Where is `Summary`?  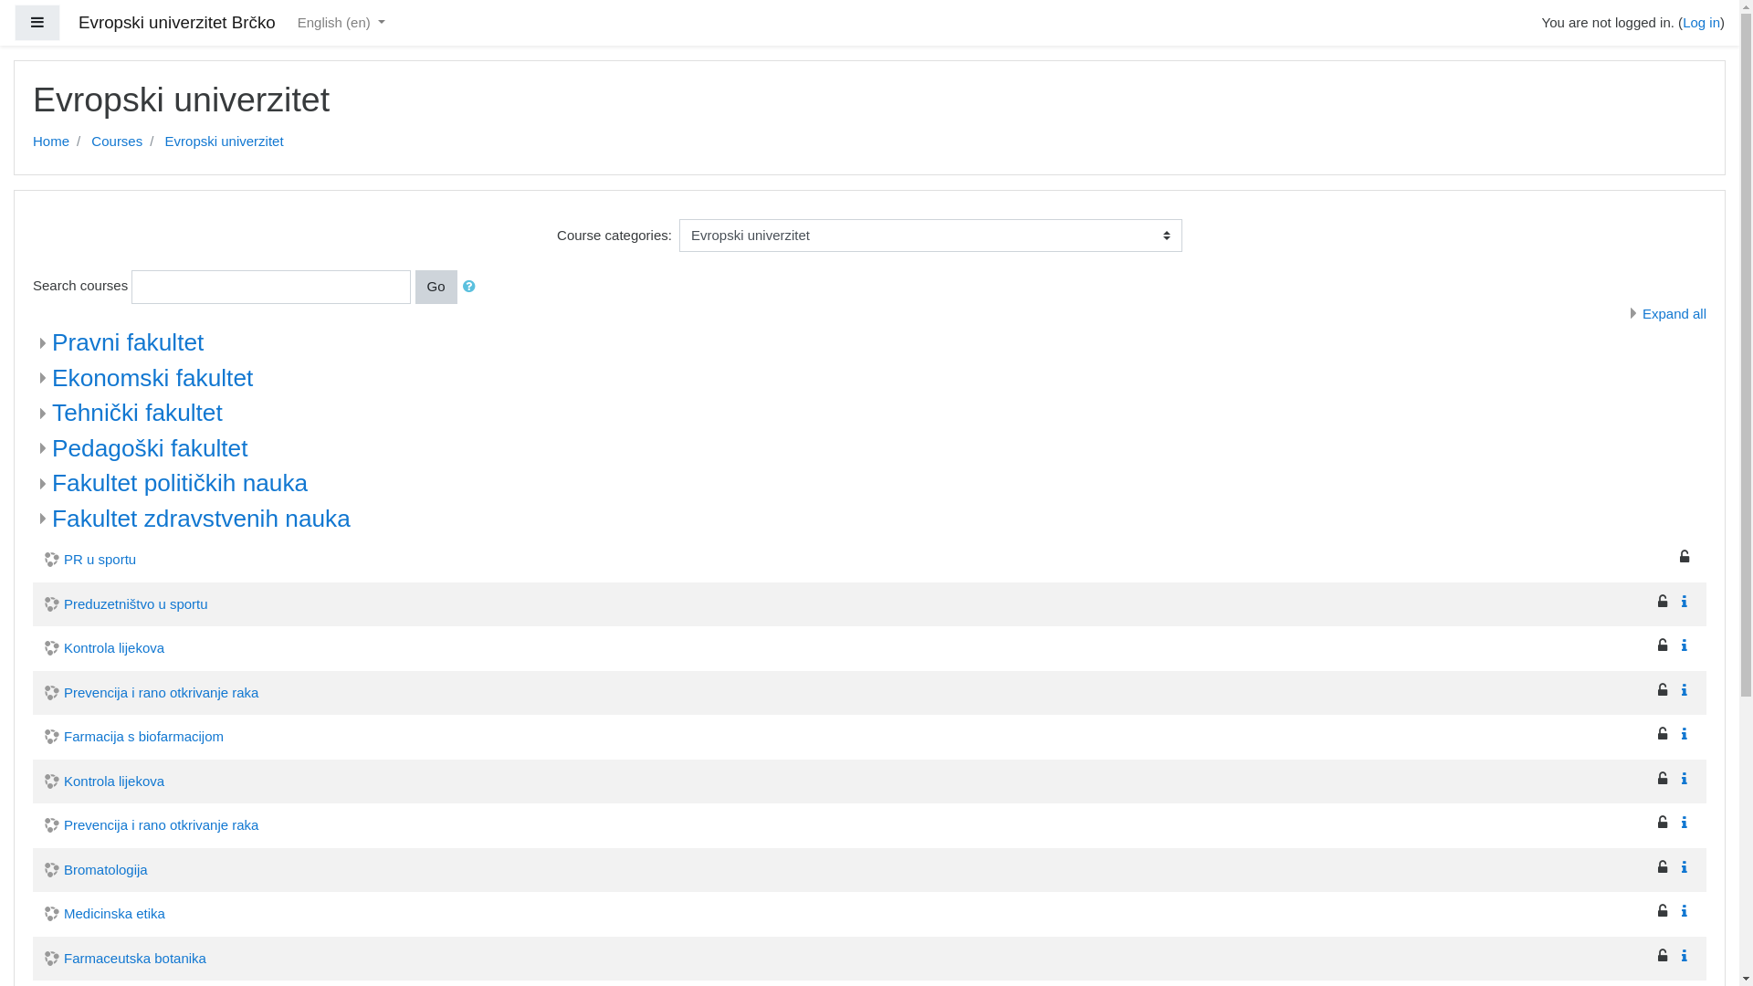 Summary is located at coordinates (1688, 646).